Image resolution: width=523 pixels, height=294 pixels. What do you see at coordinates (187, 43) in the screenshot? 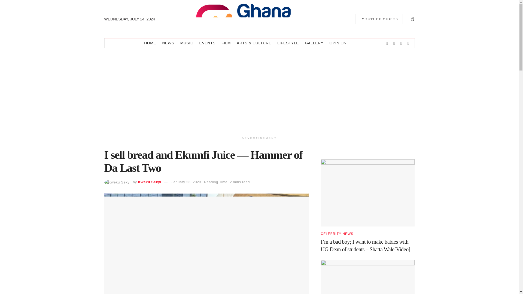
I see `MUSIC` at bounding box center [187, 43].